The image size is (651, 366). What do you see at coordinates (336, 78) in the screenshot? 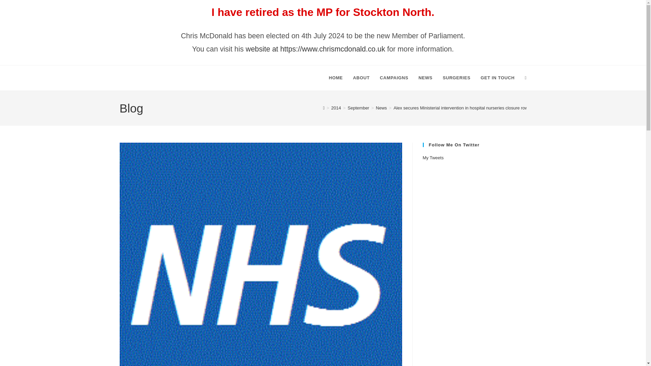
I see `HOME` at bounding box center [336, 78].